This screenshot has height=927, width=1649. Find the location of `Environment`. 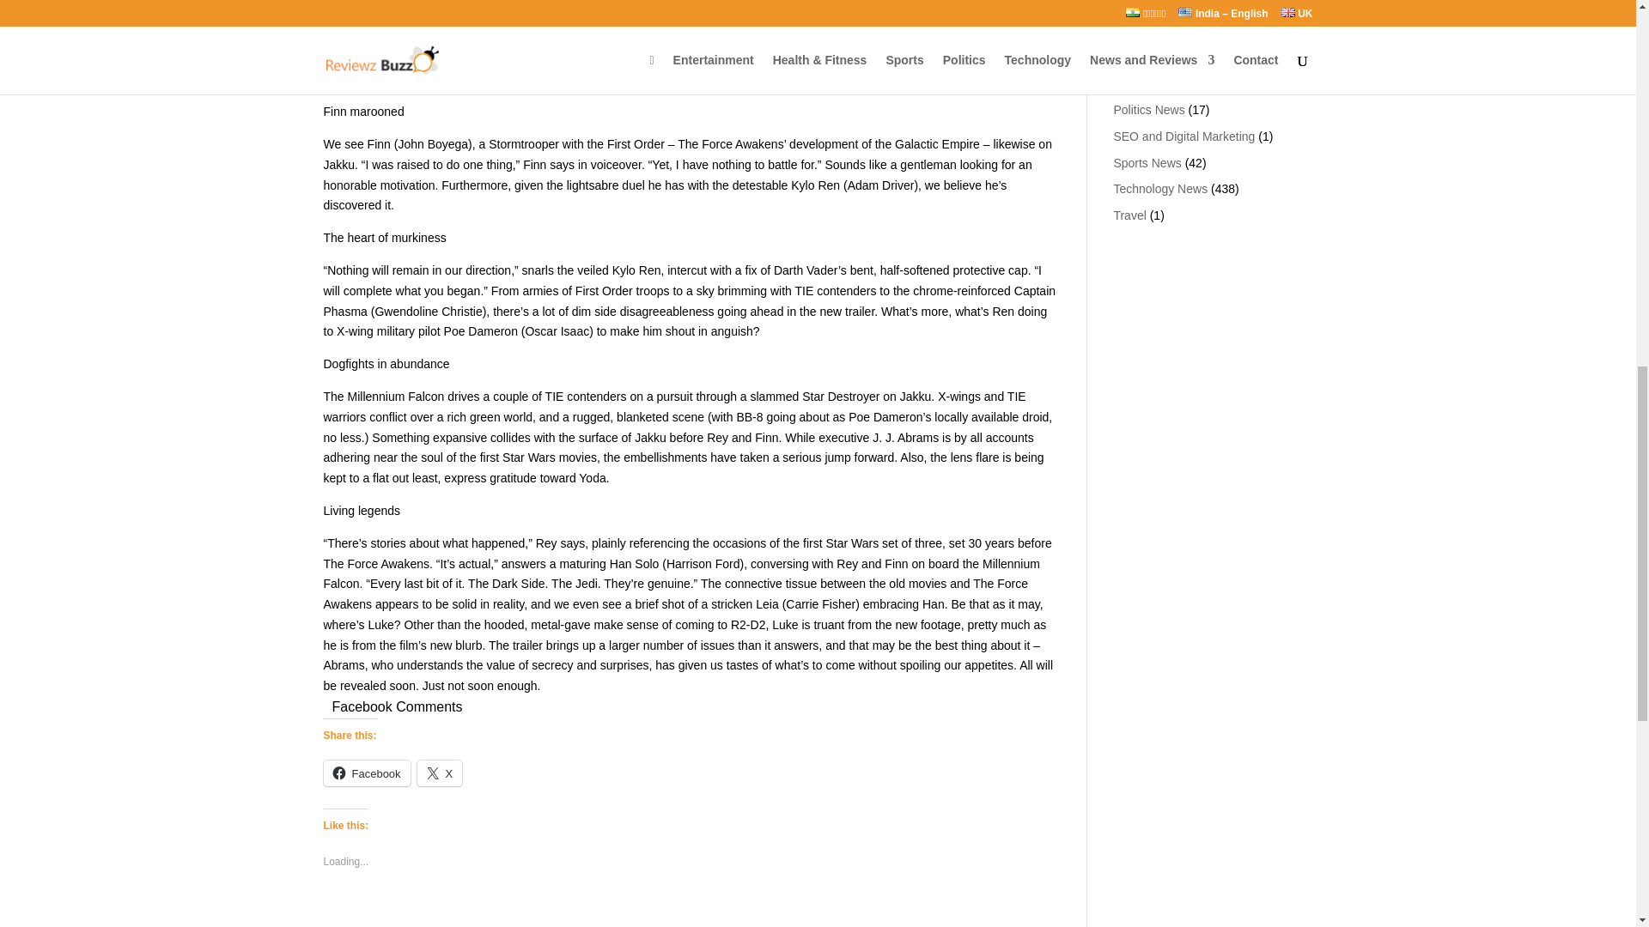

Environment is located at coordinates (1147, 31).